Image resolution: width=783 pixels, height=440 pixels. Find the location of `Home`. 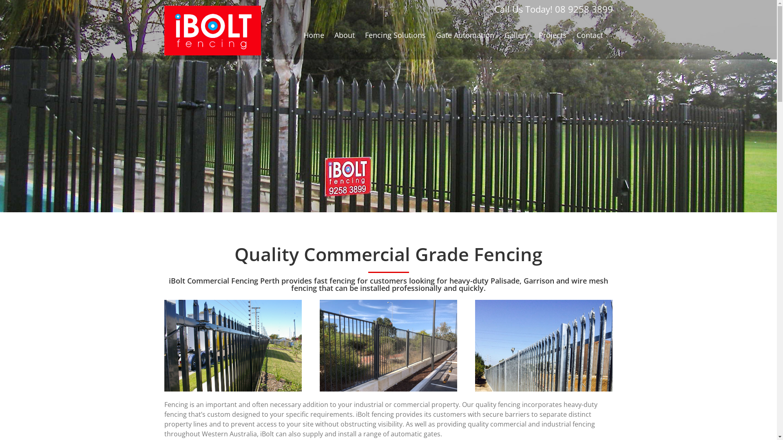

Home is located at coordinates (314, 35).